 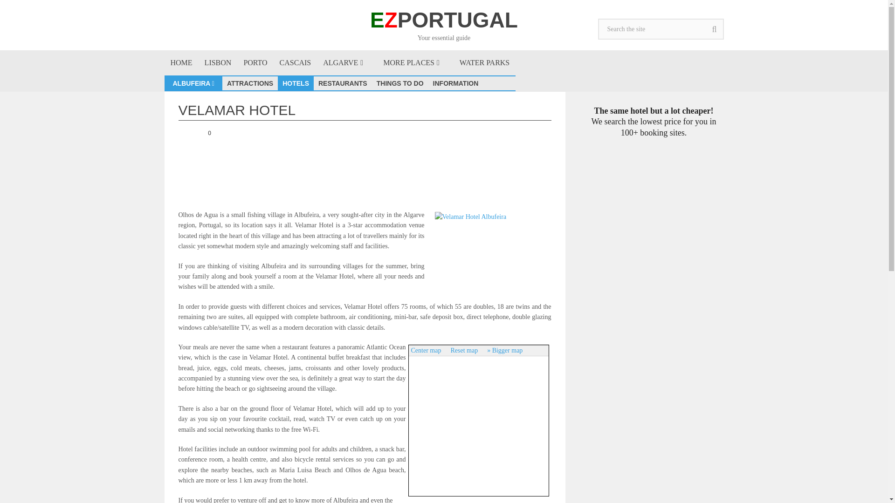 What do you see at coordinates (484, 62) in the screenshot?
I see `WATER PARKS` at bounding box center [484, 62].